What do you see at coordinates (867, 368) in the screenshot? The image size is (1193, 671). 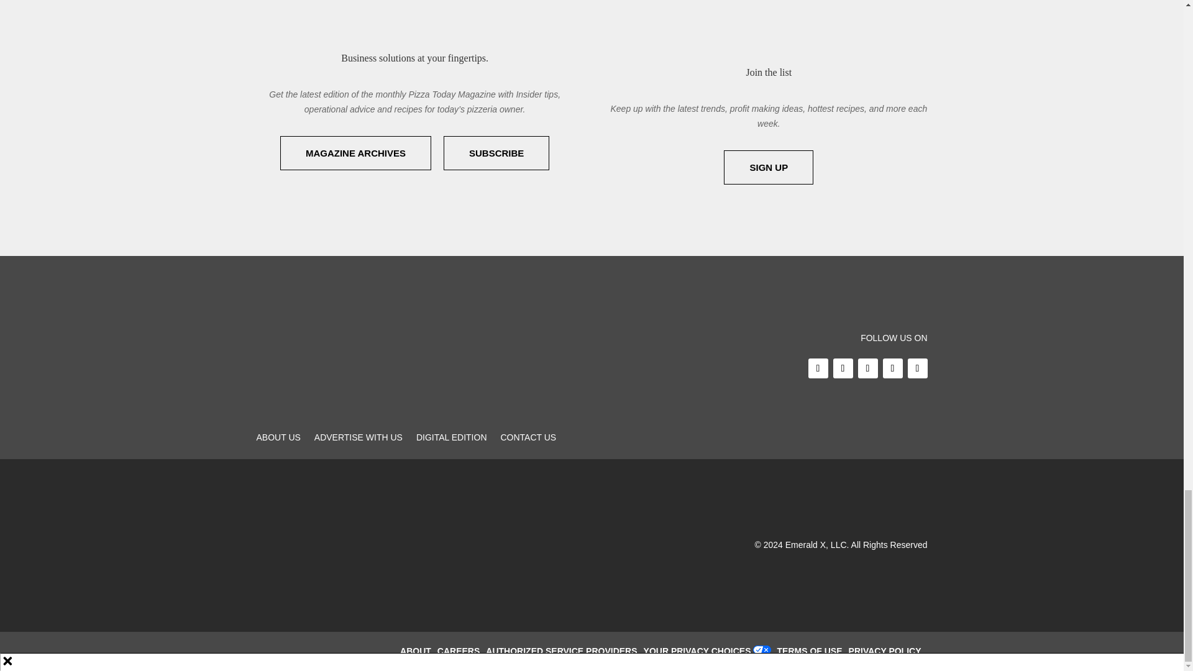 I see `Follow on Instagram` at bounding box center [867, 368].